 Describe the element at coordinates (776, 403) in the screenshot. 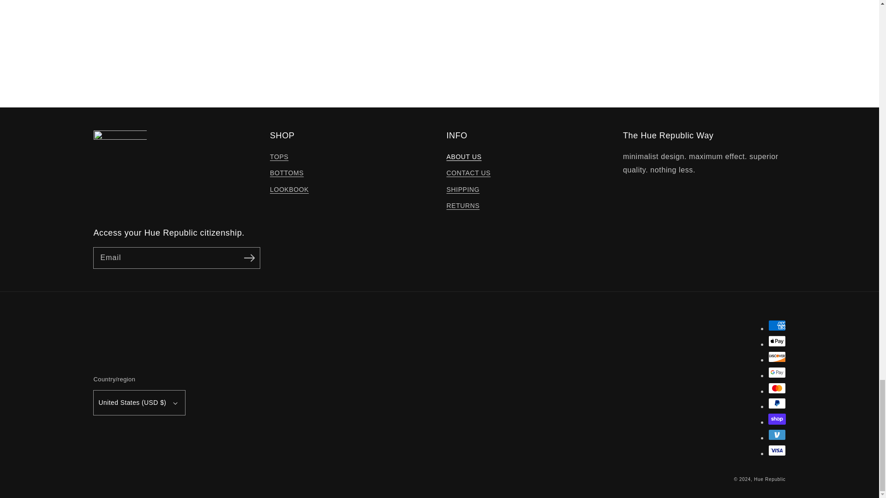

I see `PayPal` at that location.